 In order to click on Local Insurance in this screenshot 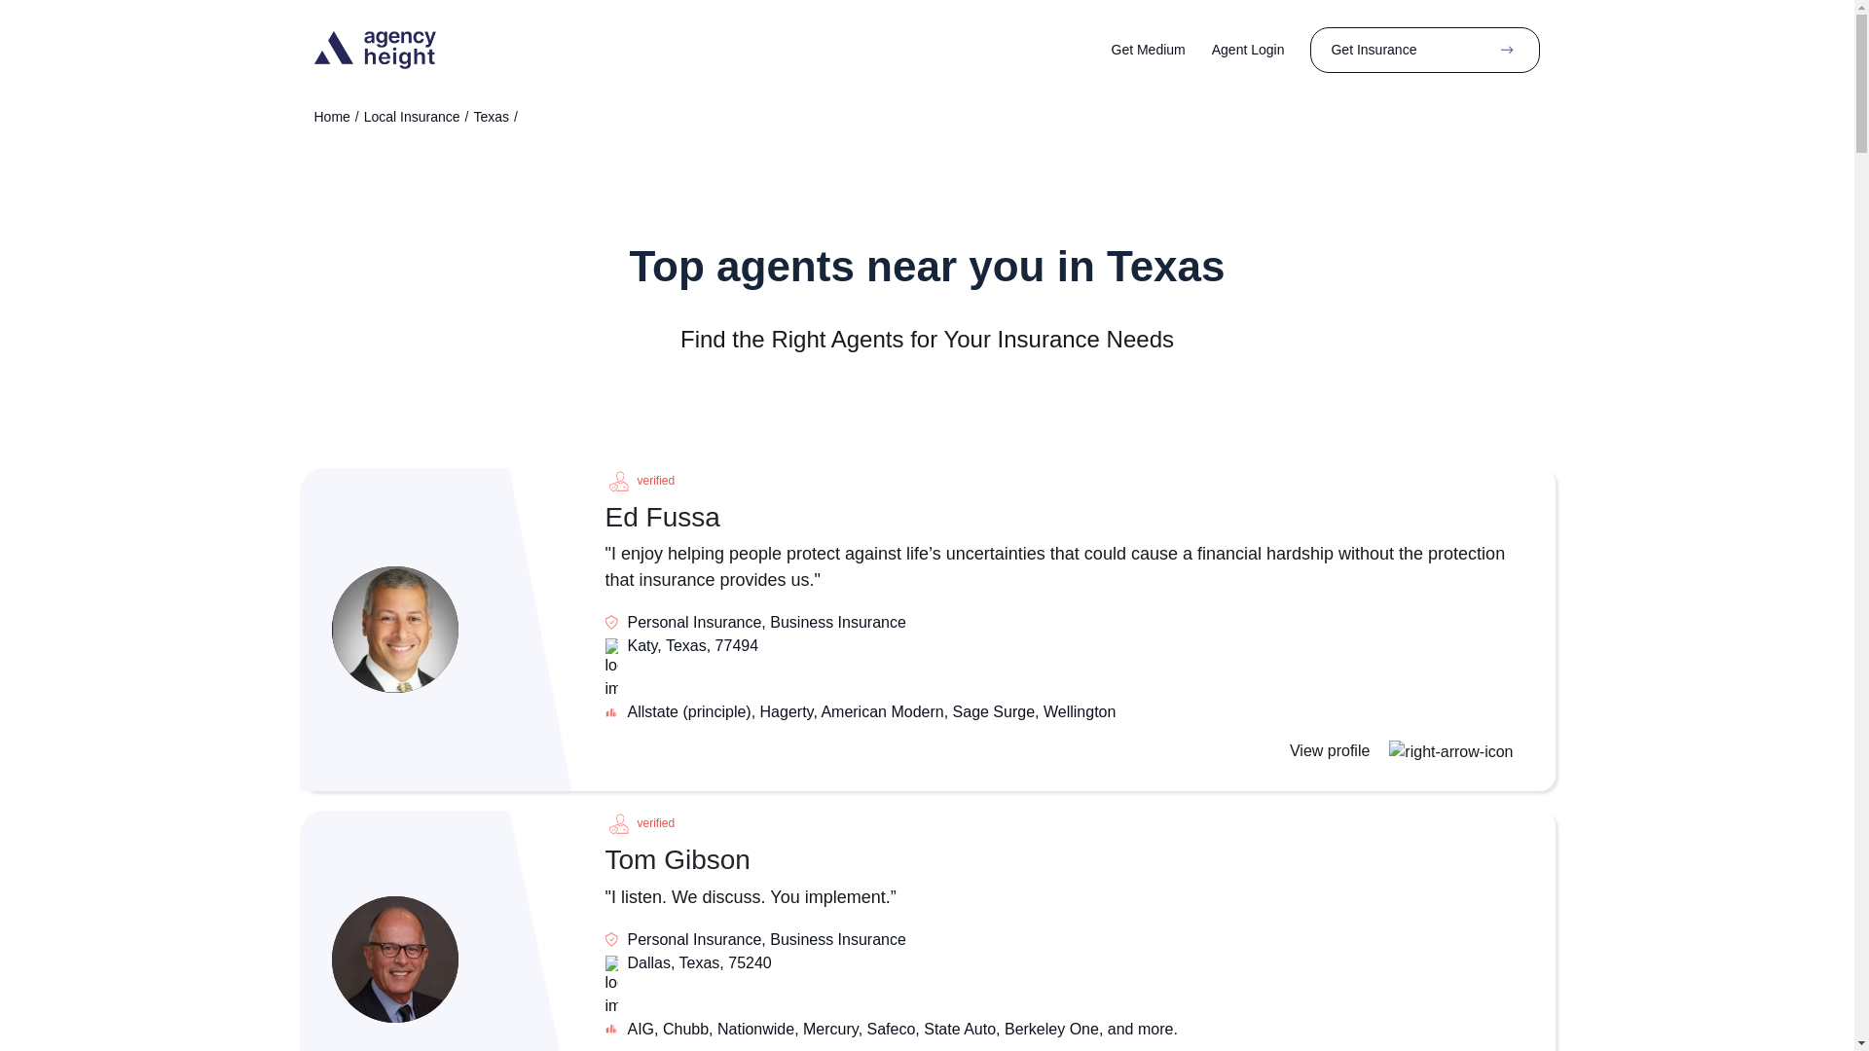, I will do `click(412, 117)`.